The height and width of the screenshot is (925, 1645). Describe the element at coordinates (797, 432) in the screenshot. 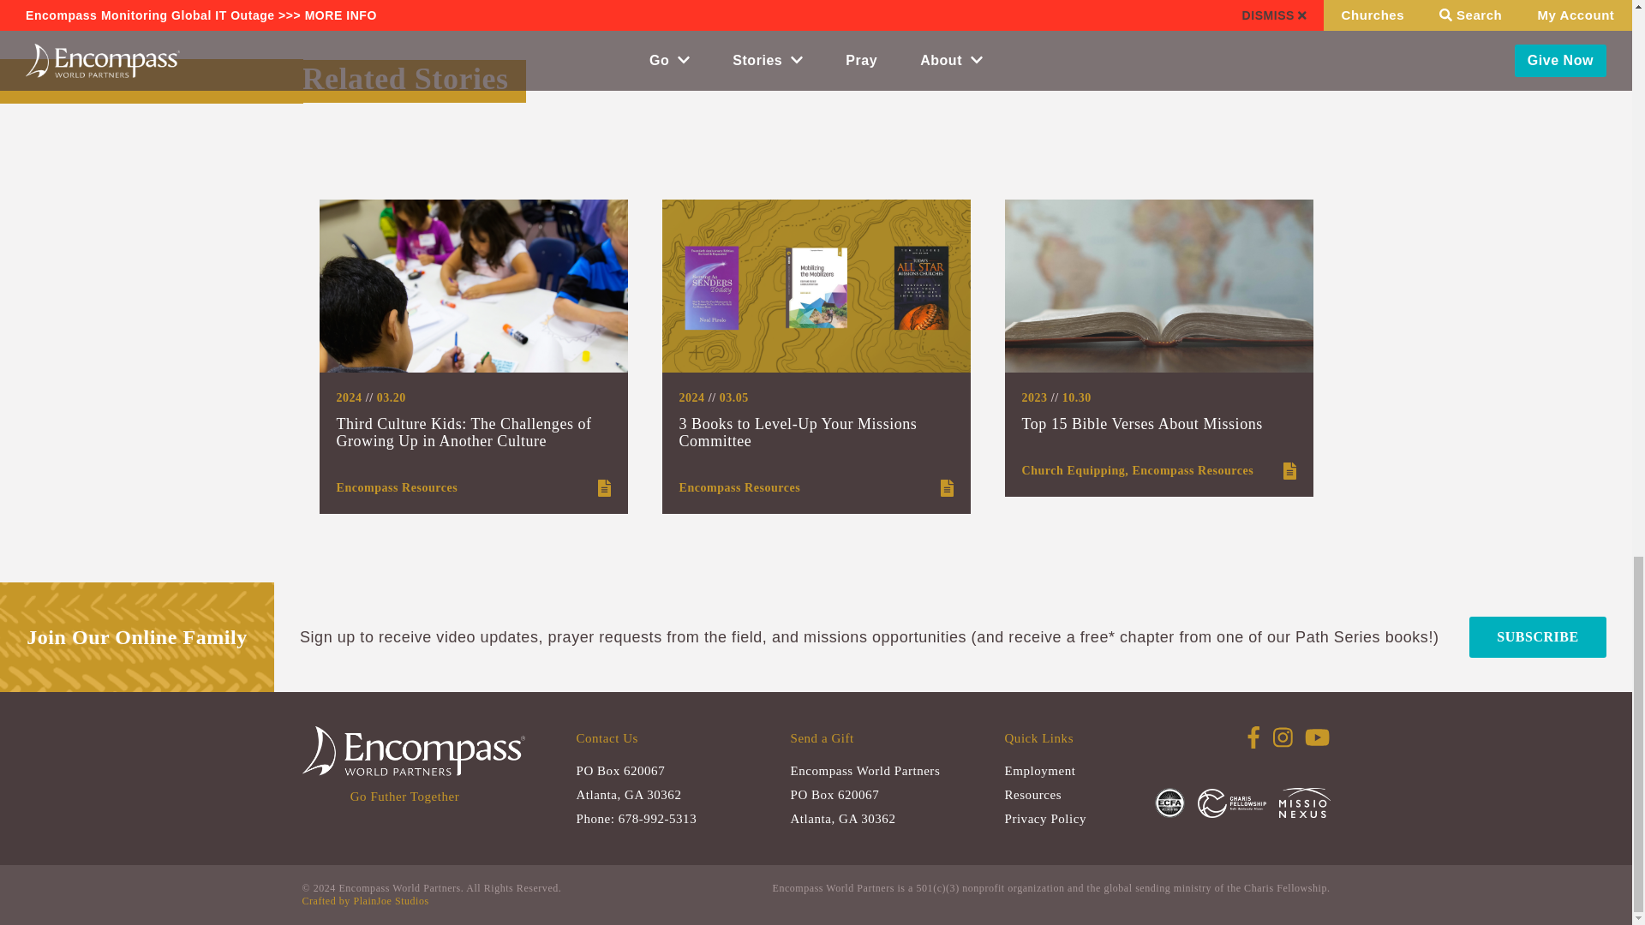

I see `3 Books to Level-Up Your Missions Committee` at that location.